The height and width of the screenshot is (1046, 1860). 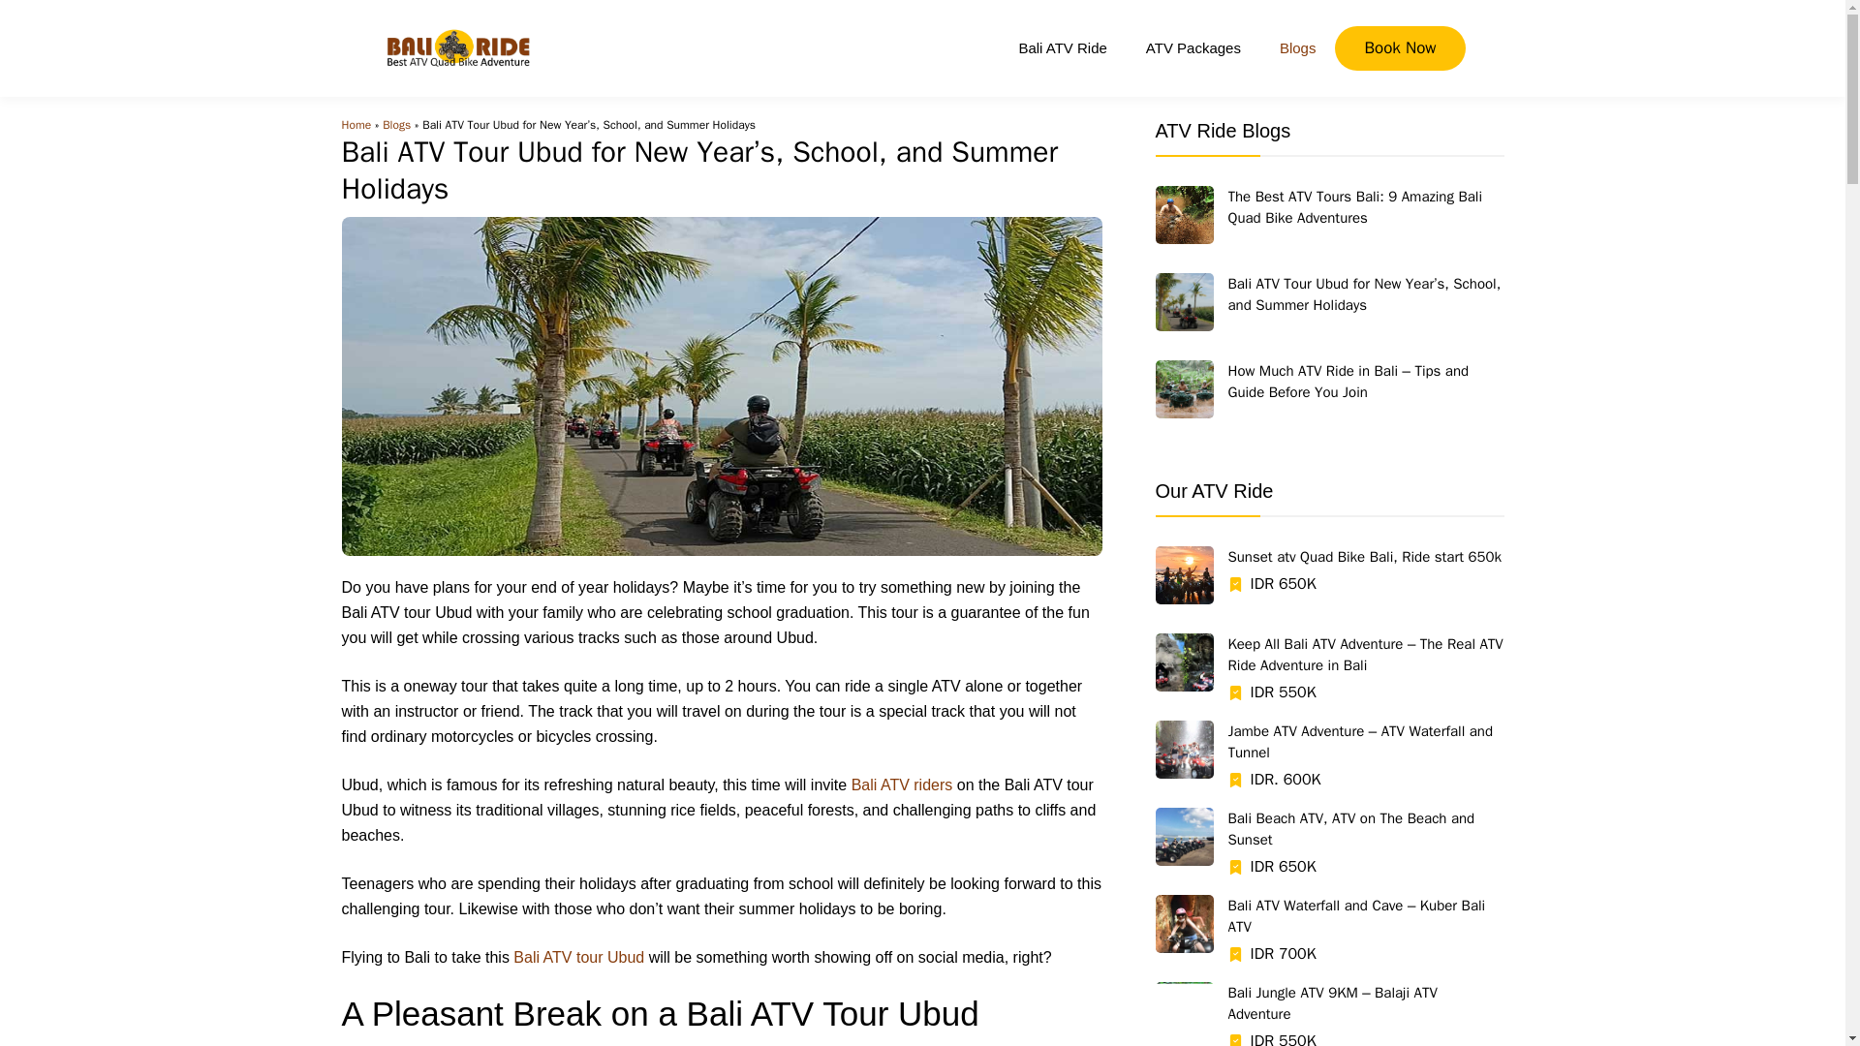 What do you see at coordinates (397, 124) in the screenshot?
I see `Blogs` at bounding box center [397, 124].